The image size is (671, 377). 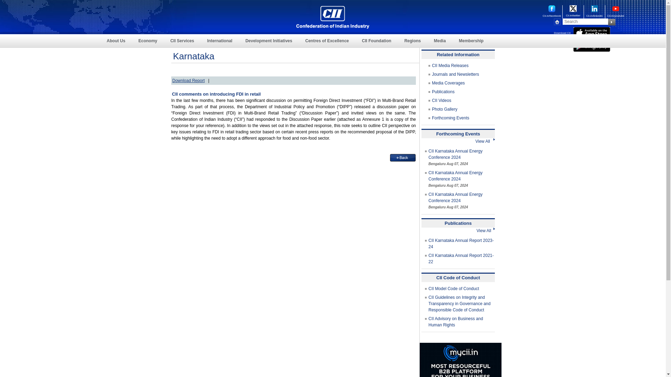 What do you see at coordinates (592, 33) in the screenshot?
I see `App Store` at bounding box center [592, 33].